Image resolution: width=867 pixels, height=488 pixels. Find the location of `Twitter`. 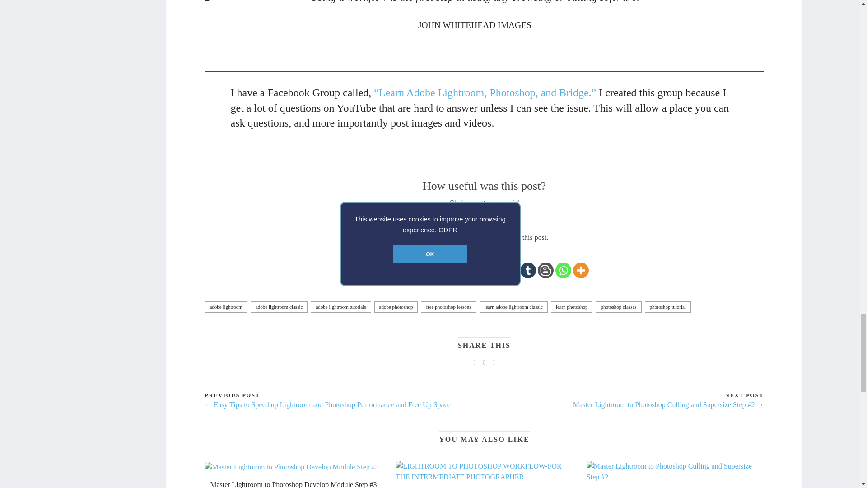

Twitter is located at coordinates (405, 270).